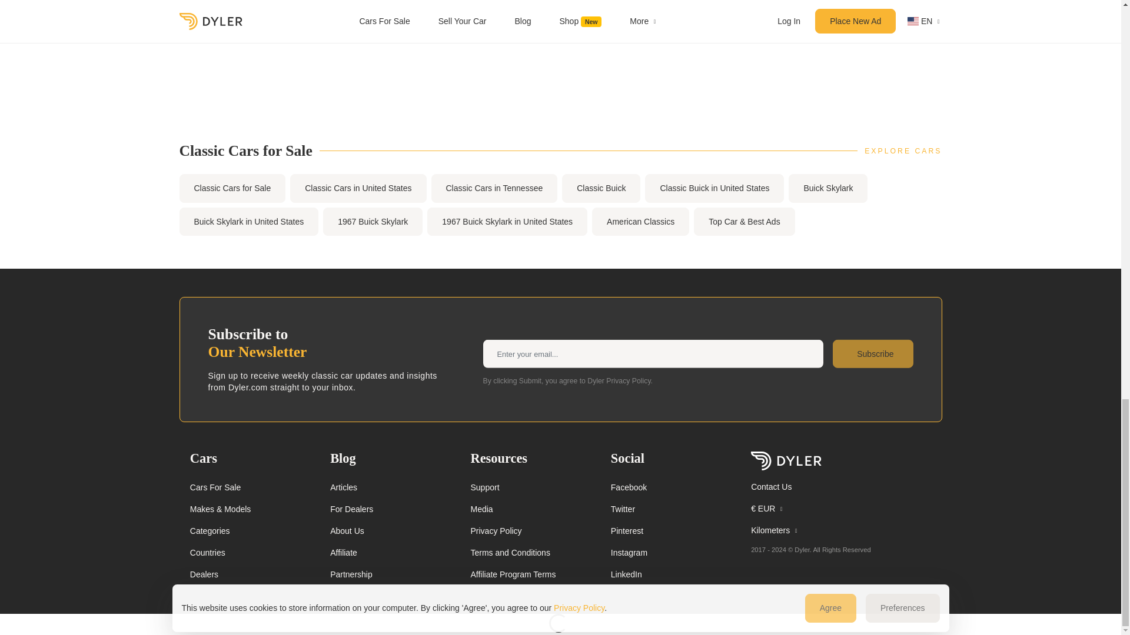 Image resolution: width=1130 pixels, height=635 pixels. What do you see at coordinates (358, 188) in the screenshot?
I see `Classic and Modern Cars for Sale in US` at bounding box center [358, 188].